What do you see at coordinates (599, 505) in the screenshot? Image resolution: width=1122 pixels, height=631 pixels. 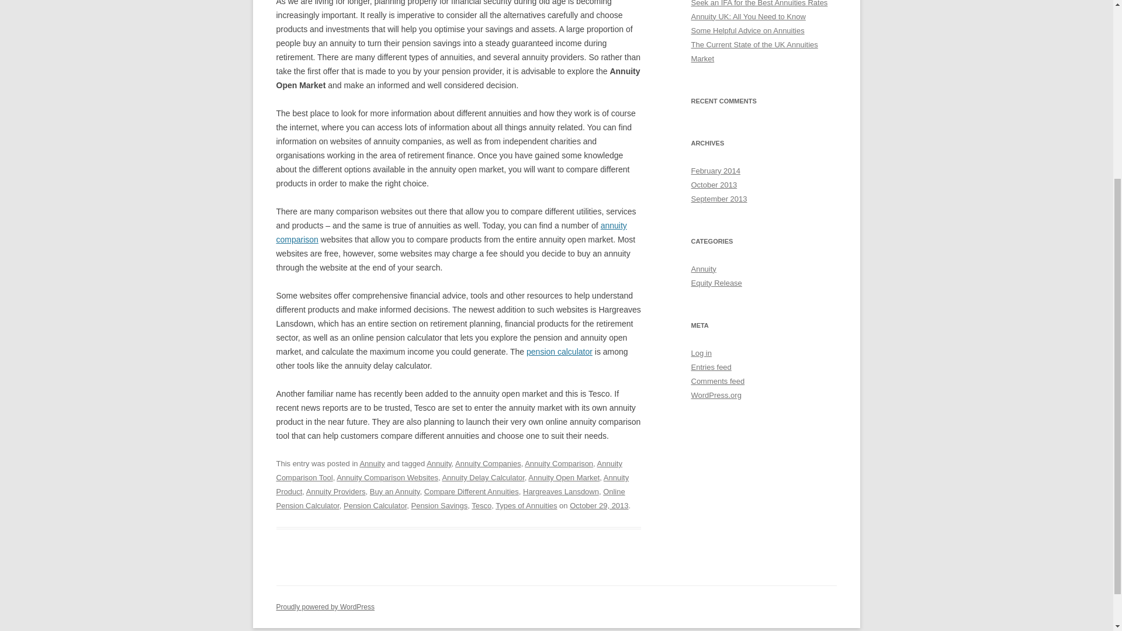 I see `3:17 PM` at bounding box center [599, 505].